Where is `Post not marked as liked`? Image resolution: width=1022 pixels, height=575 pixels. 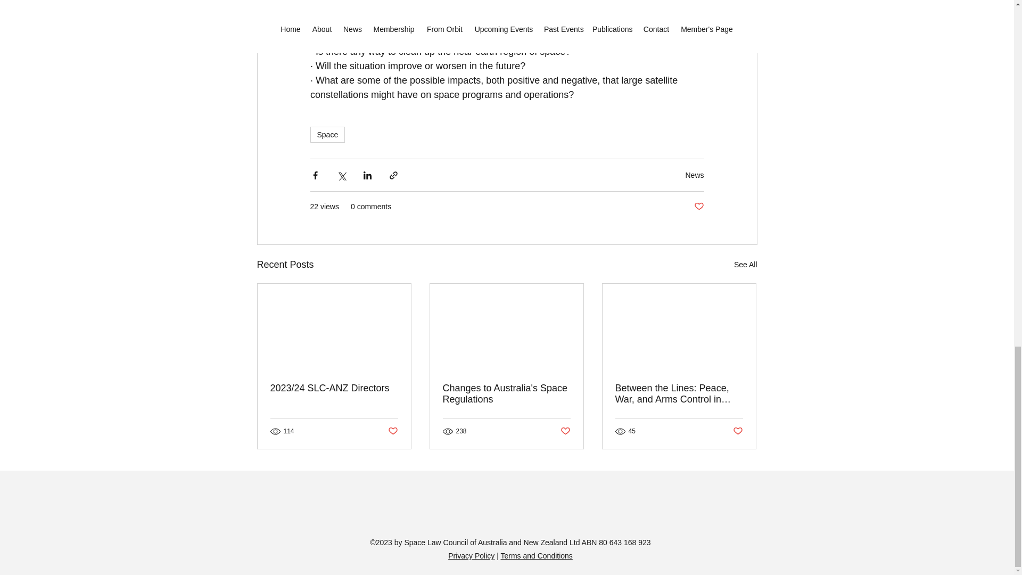
Post not marked as liked is located at coordinates (565, 431).